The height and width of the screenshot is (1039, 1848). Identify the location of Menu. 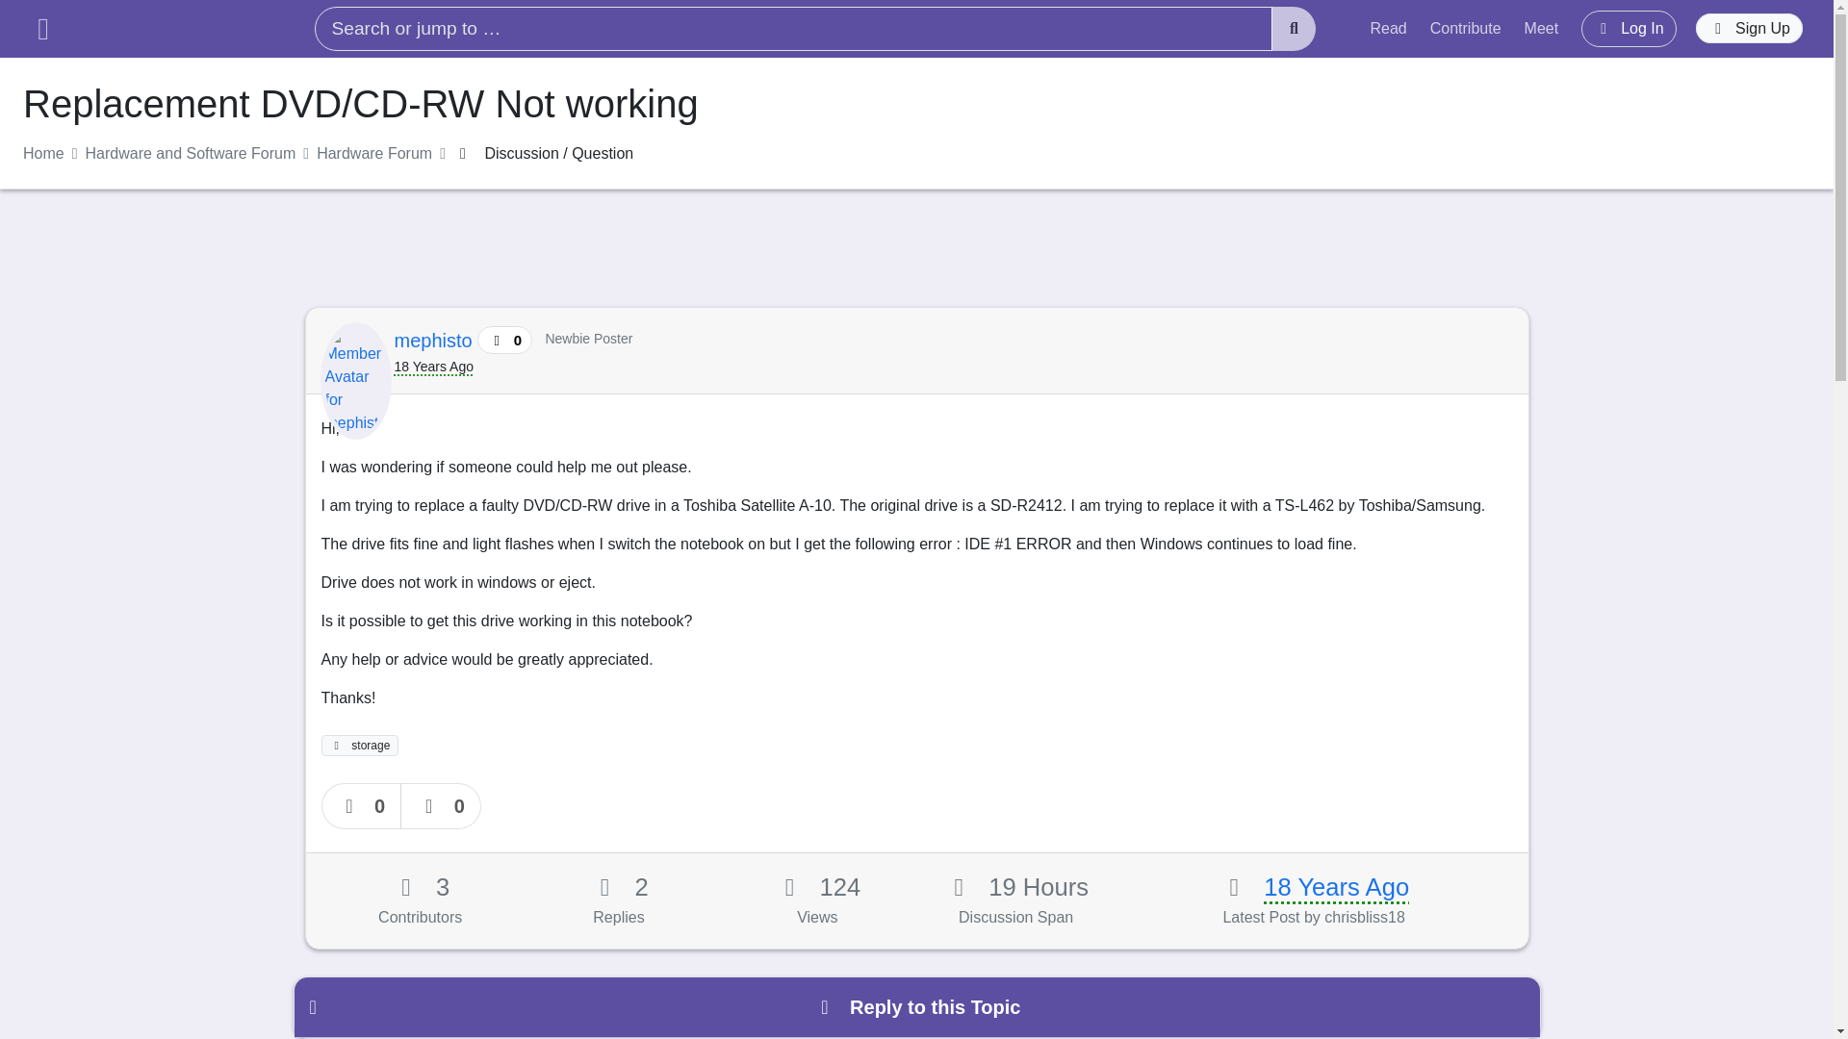
(42, 29).